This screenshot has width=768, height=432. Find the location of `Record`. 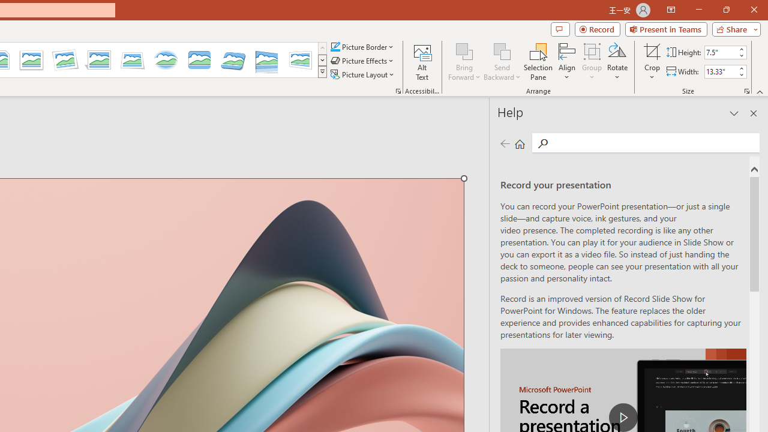

Record is located at coordinates (598, 29).